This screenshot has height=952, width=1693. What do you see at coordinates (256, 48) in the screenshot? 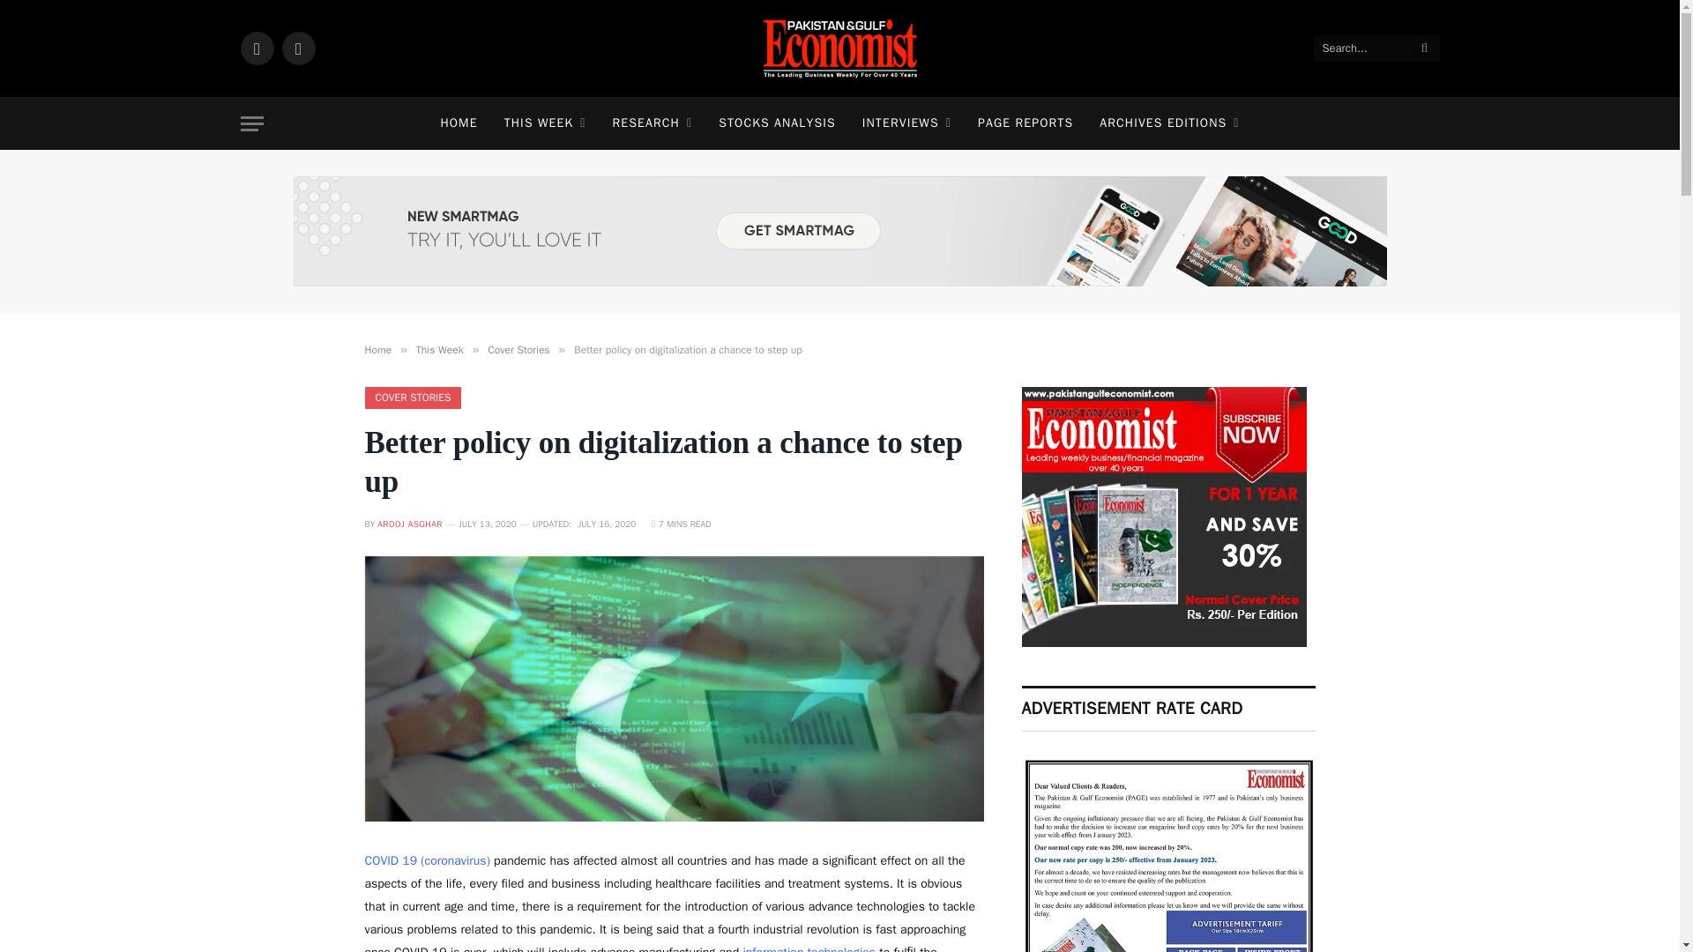
I see `Facebook` at bounding box center [256, 48].